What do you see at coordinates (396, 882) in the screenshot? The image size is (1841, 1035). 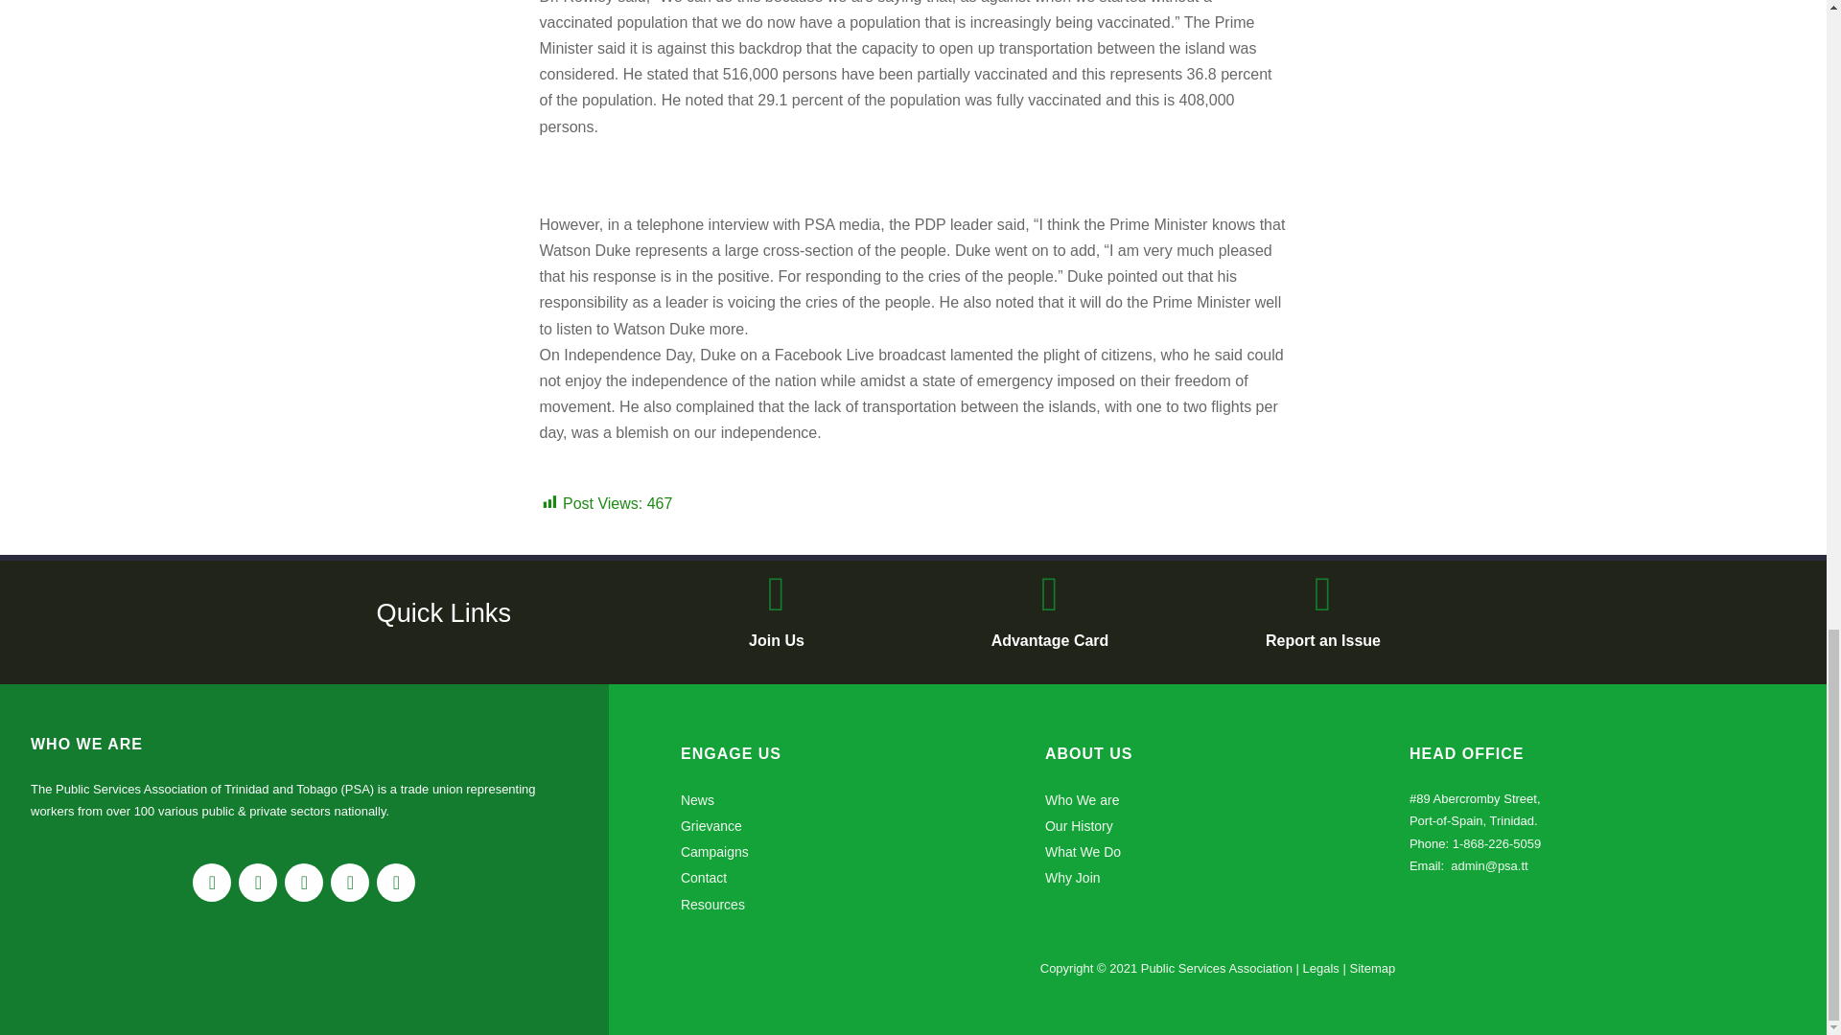 I see `Whatsapp` at bounding box center [396, 882].